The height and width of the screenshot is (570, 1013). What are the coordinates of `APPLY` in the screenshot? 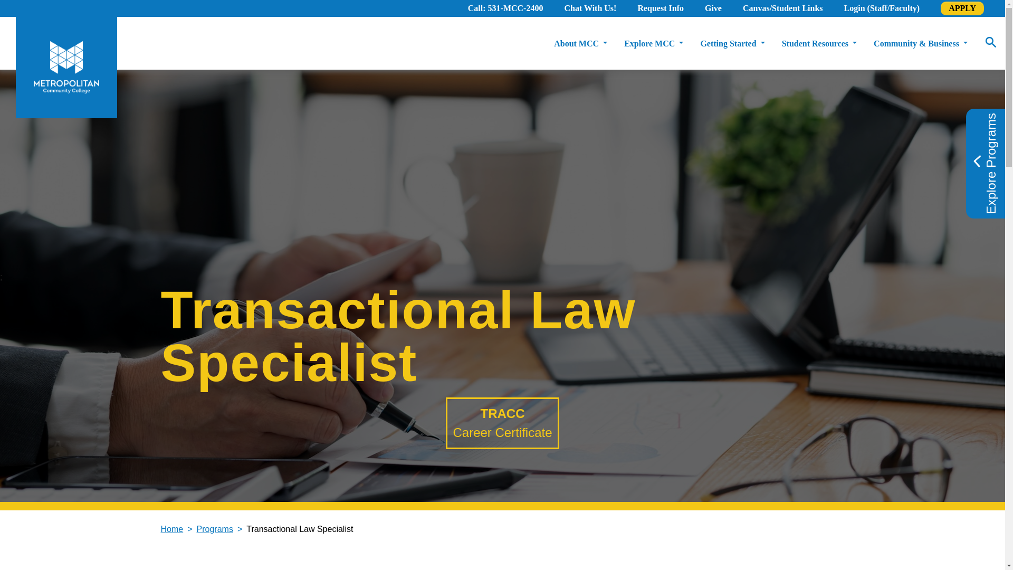 It's located at (962, 8).